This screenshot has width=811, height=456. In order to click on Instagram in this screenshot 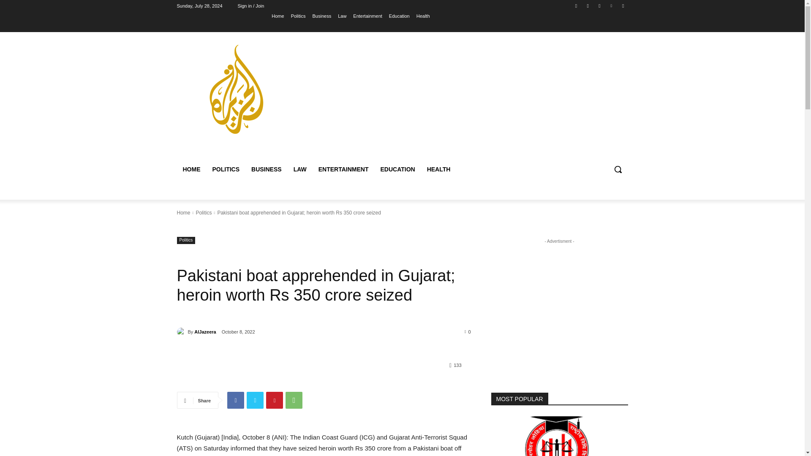, I will do `click(588, 5)`.